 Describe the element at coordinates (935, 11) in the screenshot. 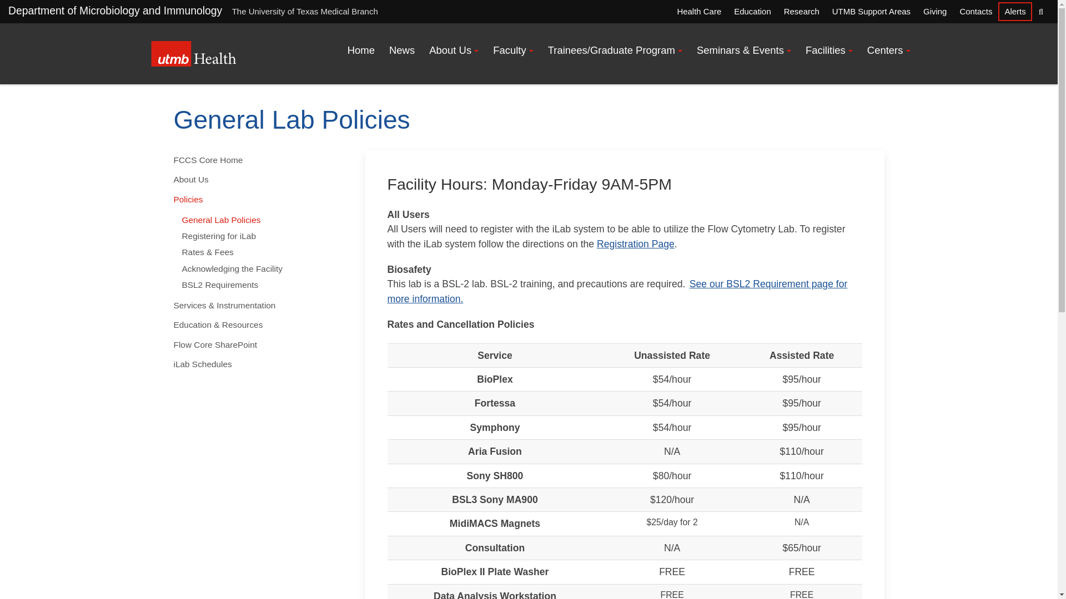

I see `Giving` at that location.